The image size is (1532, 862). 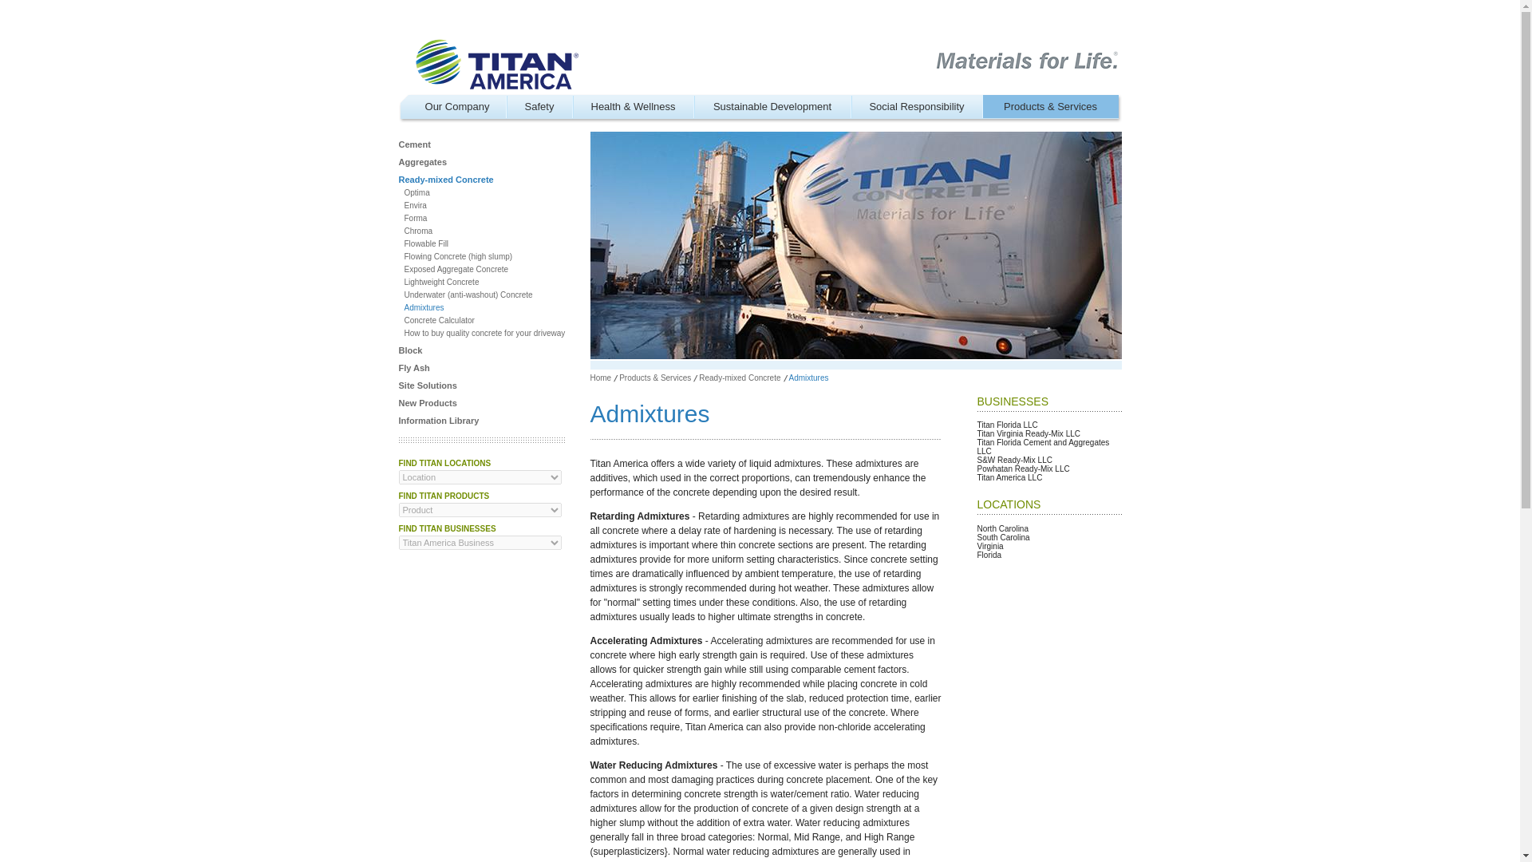 I want to click on Sustainable Development, so click(x=772, y=105).